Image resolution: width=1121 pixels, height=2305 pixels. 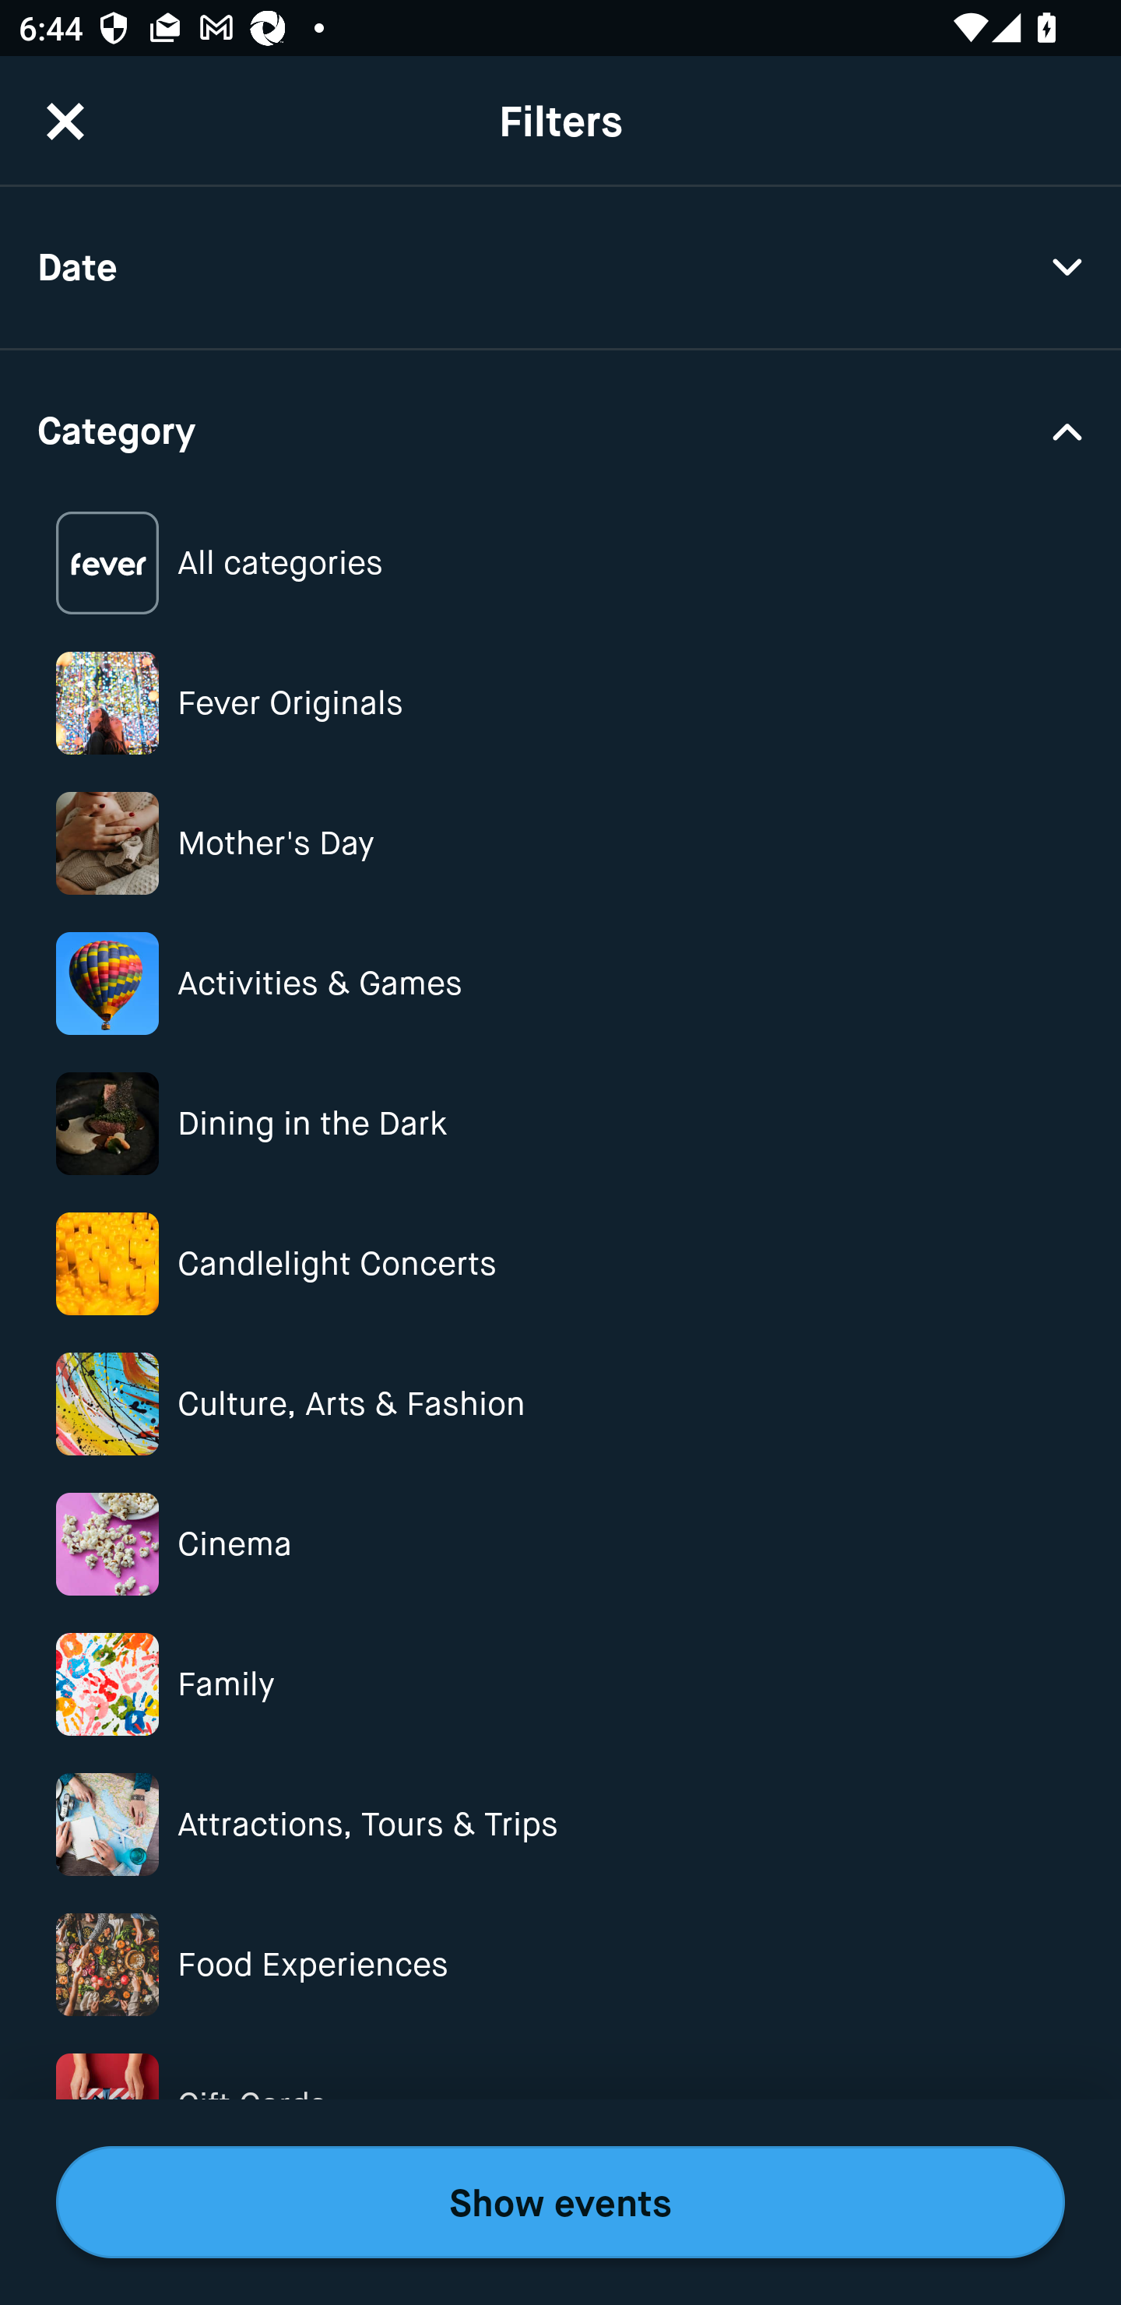 What do you see at coordinates (560, 983) in the screenshot?
I see `Category Image Activities & Games` at bounding box center [560, 983].